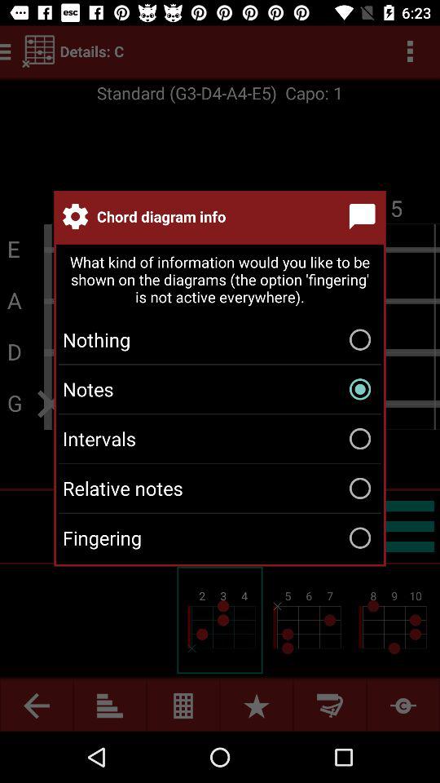 The height and width of the screenshot is (783, 440). I want to click on select intervals, so click(220, 439).